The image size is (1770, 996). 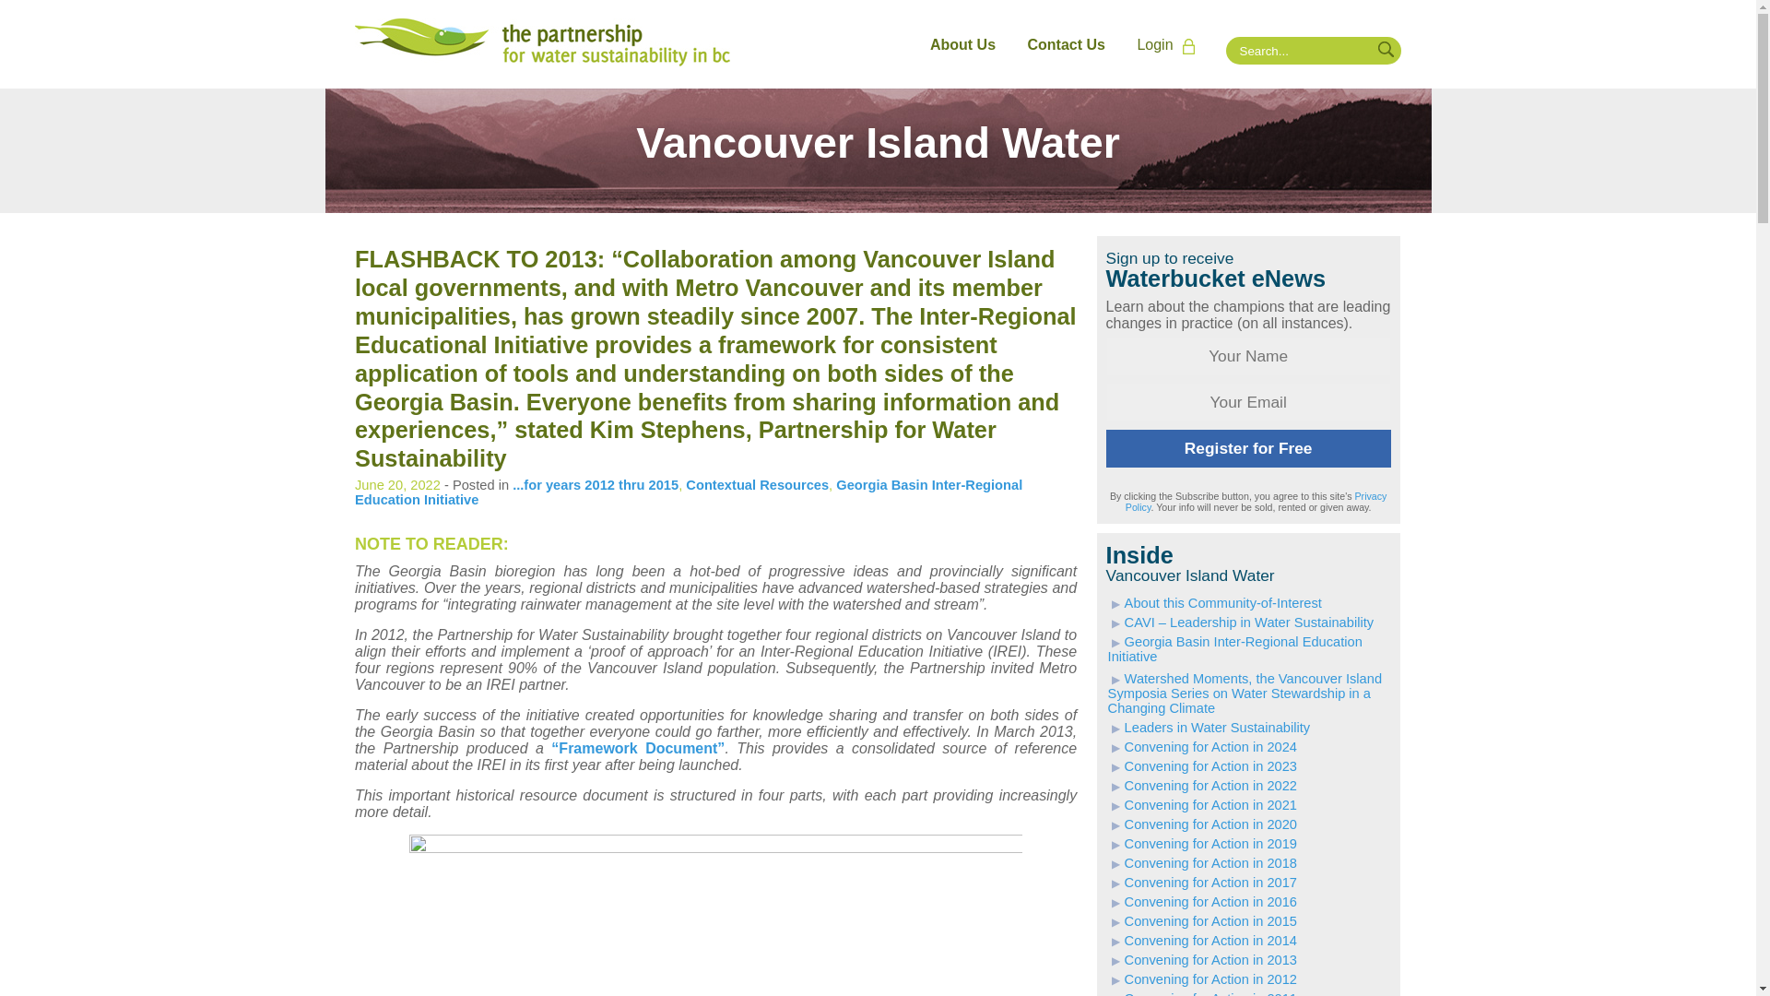 I want to click on Convening for Action in 2022, so click(x=1202, y=785).